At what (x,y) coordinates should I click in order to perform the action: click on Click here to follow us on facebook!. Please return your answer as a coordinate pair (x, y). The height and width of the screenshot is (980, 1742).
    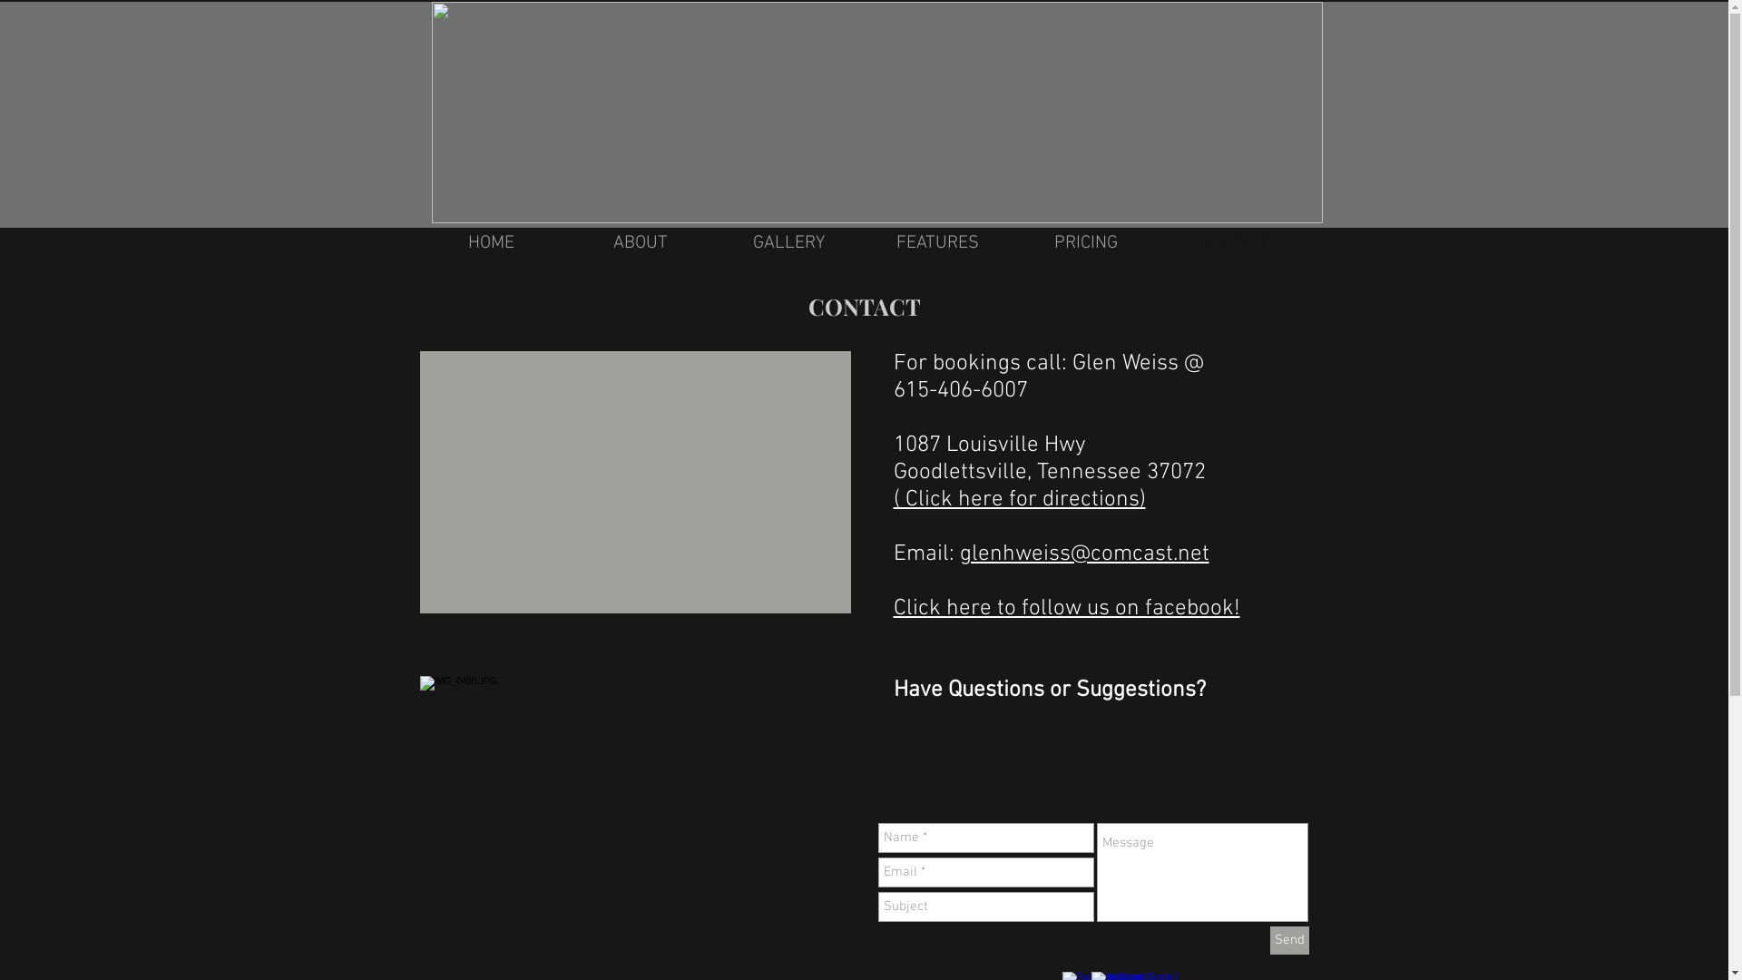
    Looking at the image, I should click on (1065, 609).